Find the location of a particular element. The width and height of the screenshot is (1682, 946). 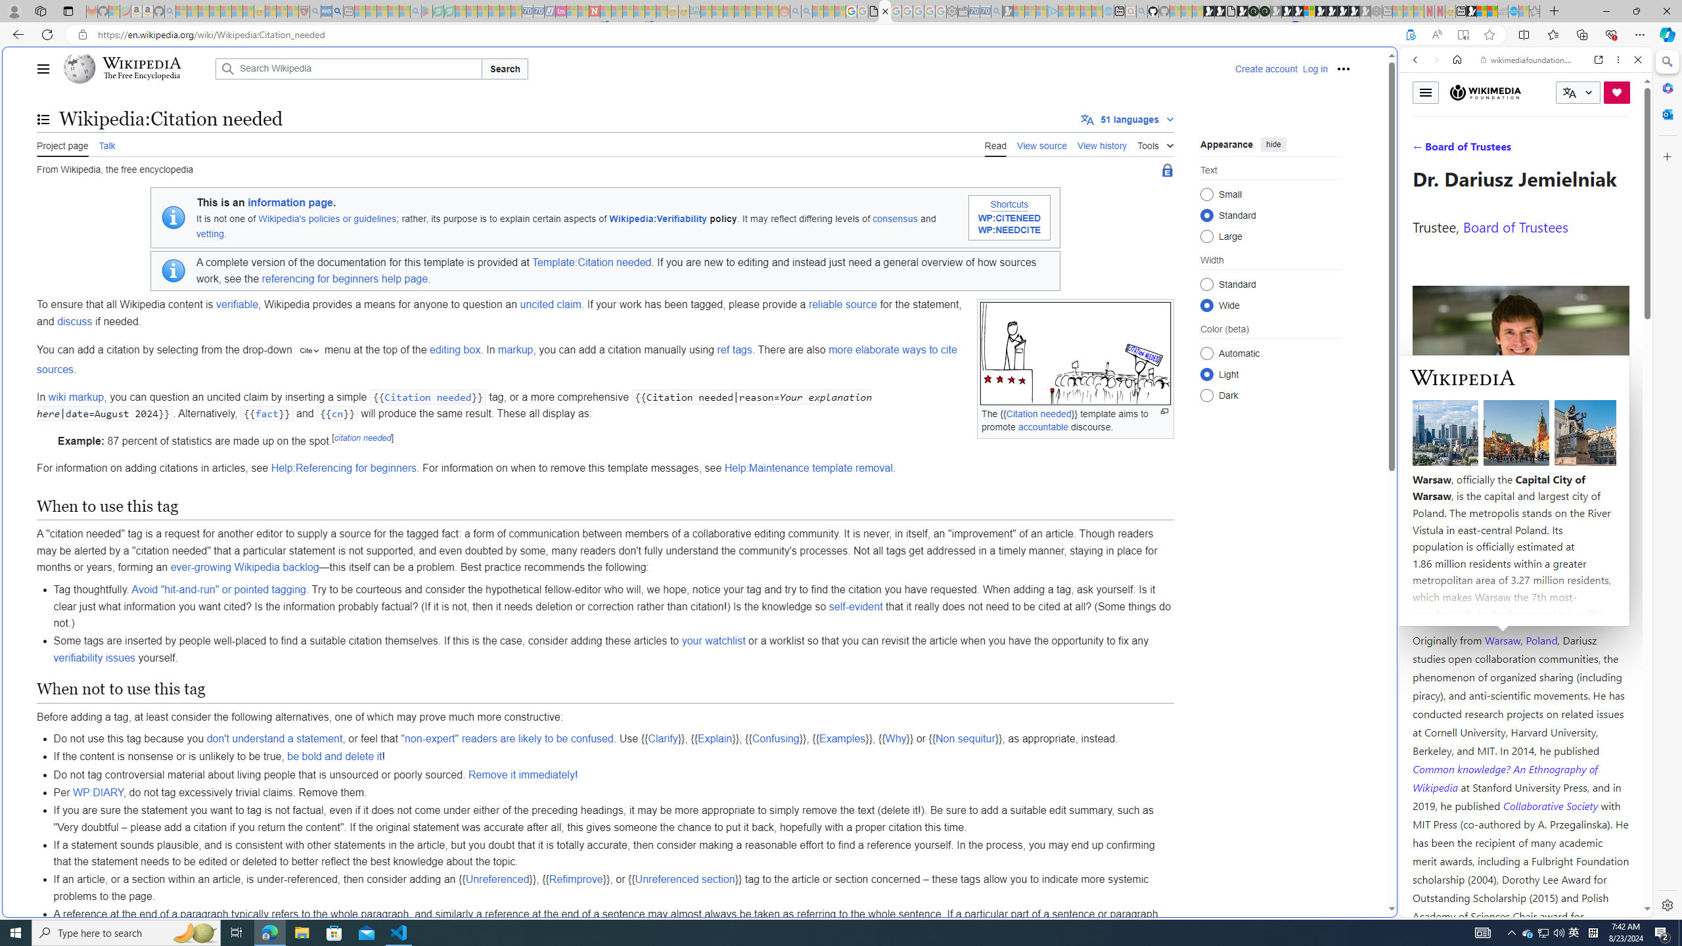

Wikipedia The Free Encyclopedia is located at coordinates (136, 68).